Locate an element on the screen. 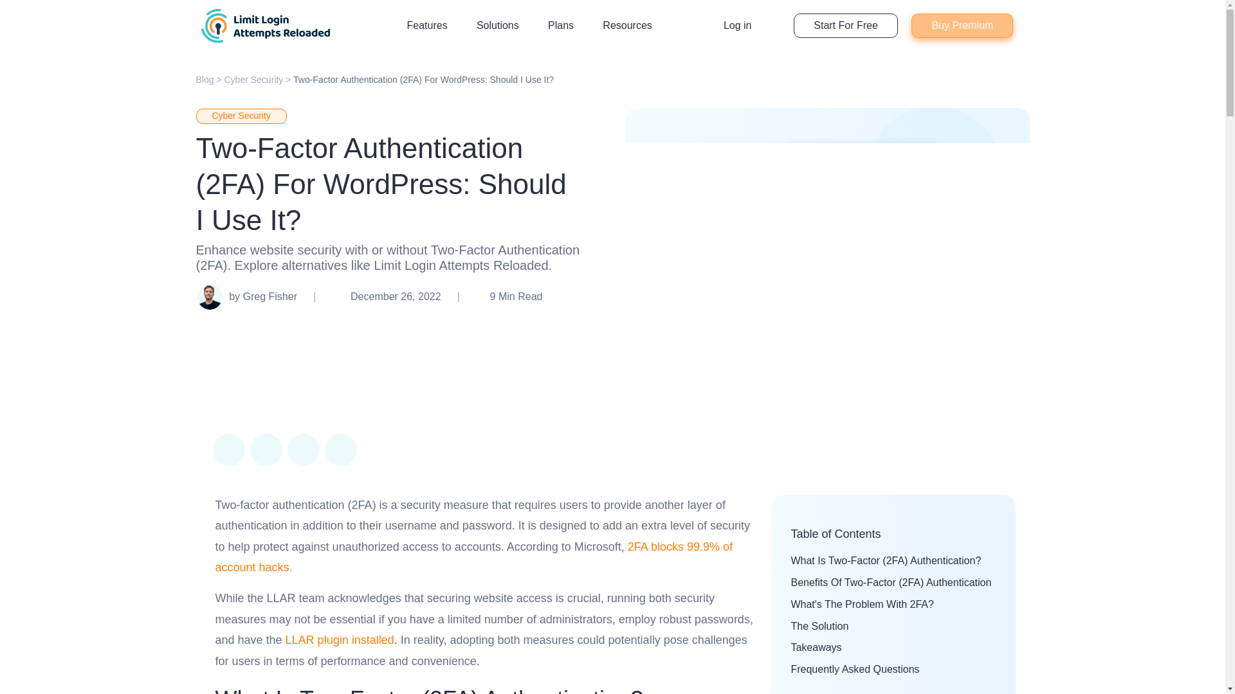 This screenshot has width=1235, height=694. Start For Free is located at coordinates (845, 25).